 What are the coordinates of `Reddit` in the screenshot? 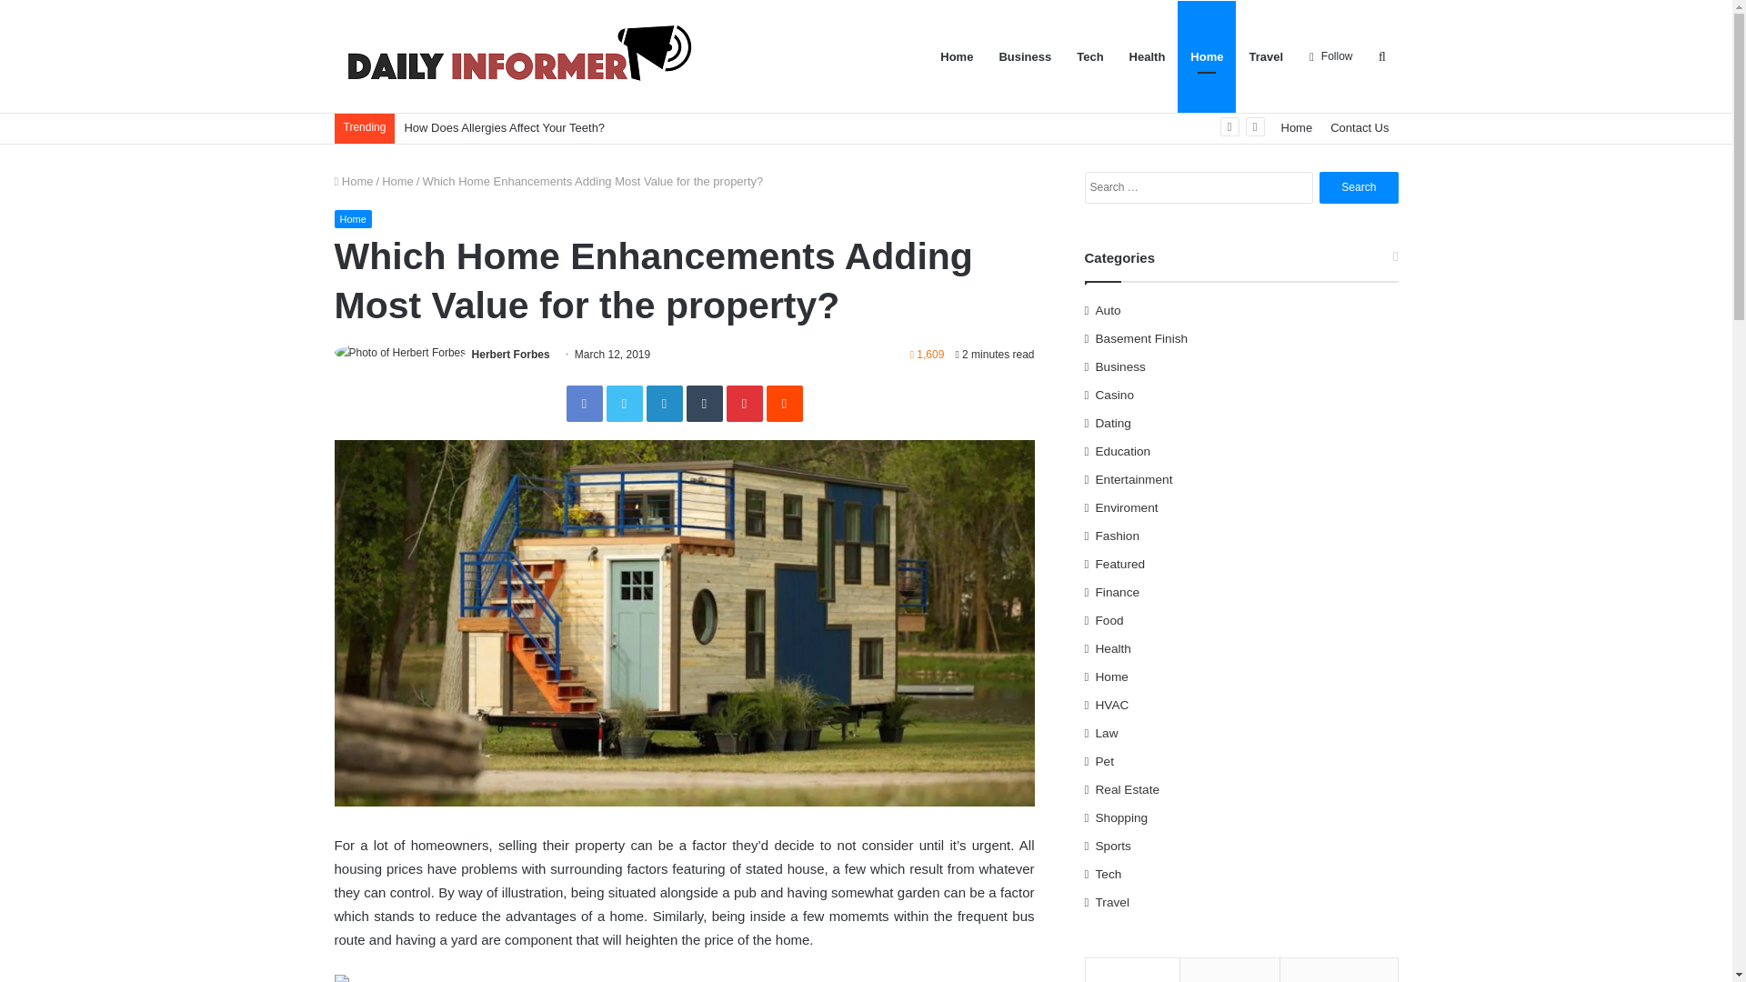 It's located at (784, 404).